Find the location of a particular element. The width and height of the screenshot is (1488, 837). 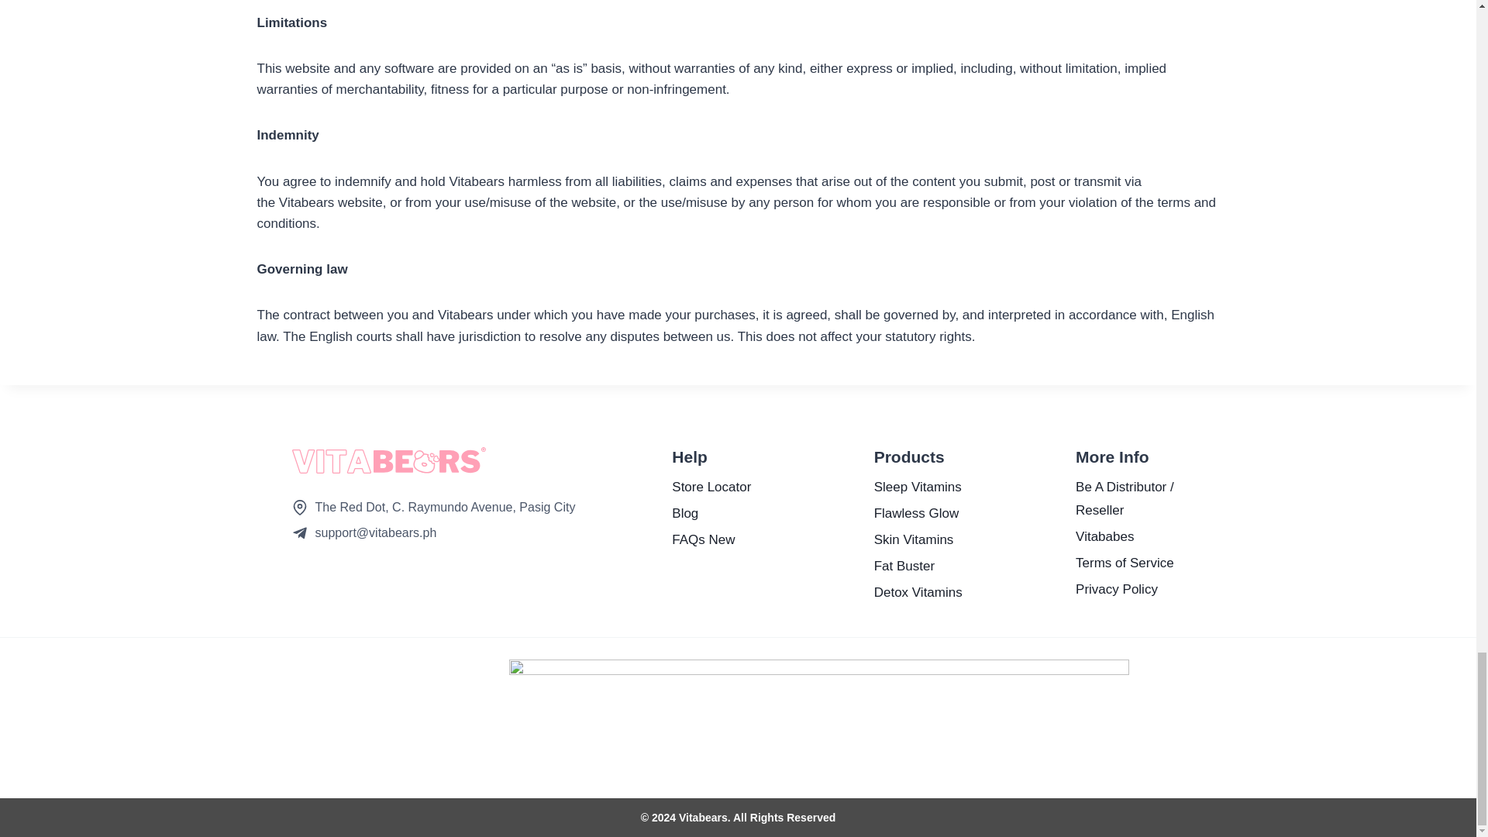

Fat Buster is located at coordinates (928, 566).